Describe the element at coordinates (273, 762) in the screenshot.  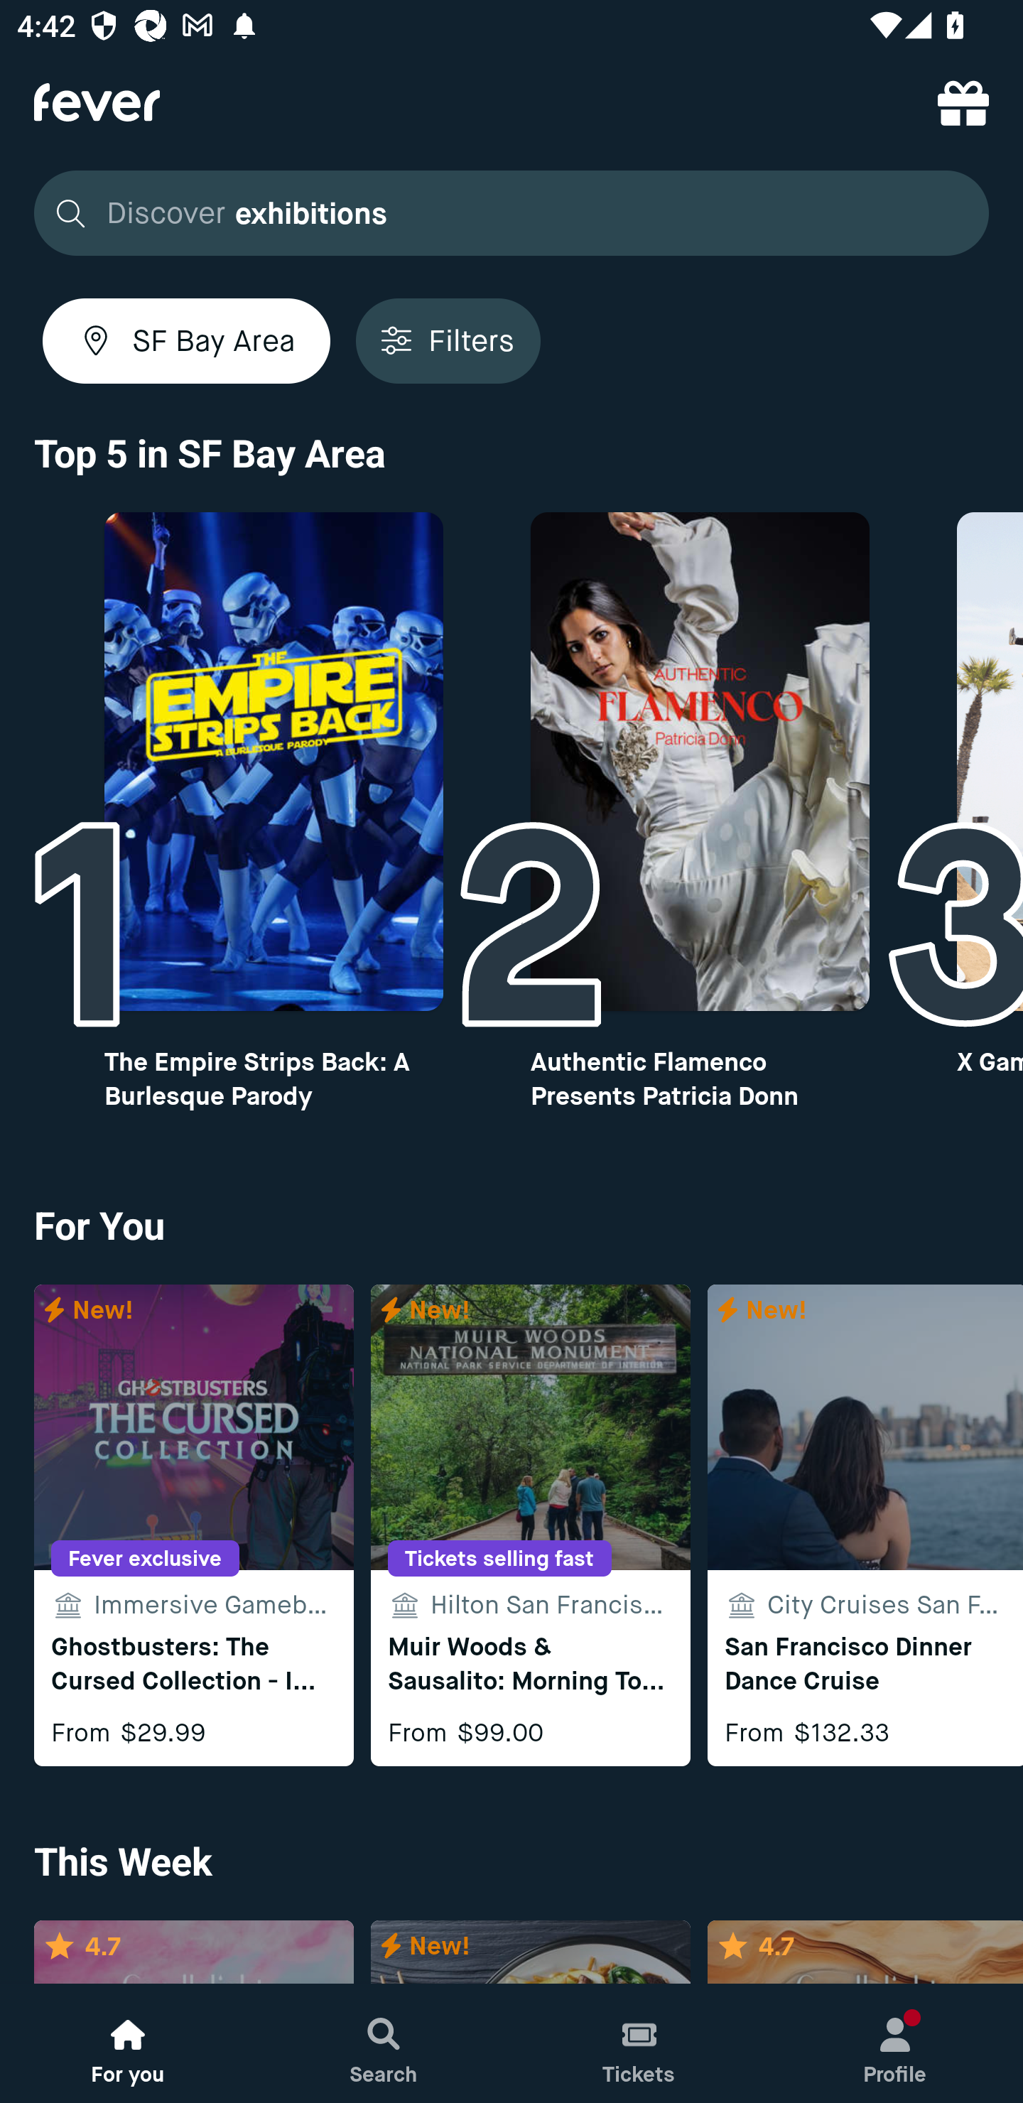
I see `Top10 image` at that location.